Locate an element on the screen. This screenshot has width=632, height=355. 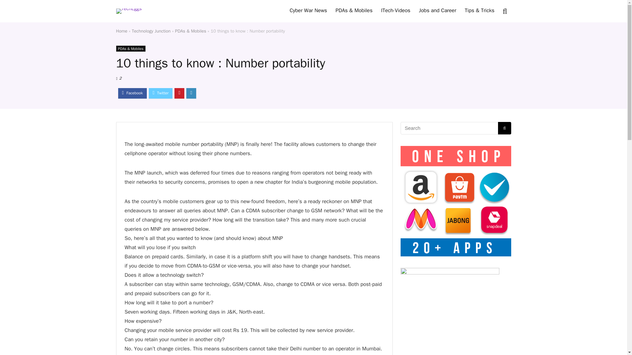
Cyber War News is located at coordinates (308, 11).